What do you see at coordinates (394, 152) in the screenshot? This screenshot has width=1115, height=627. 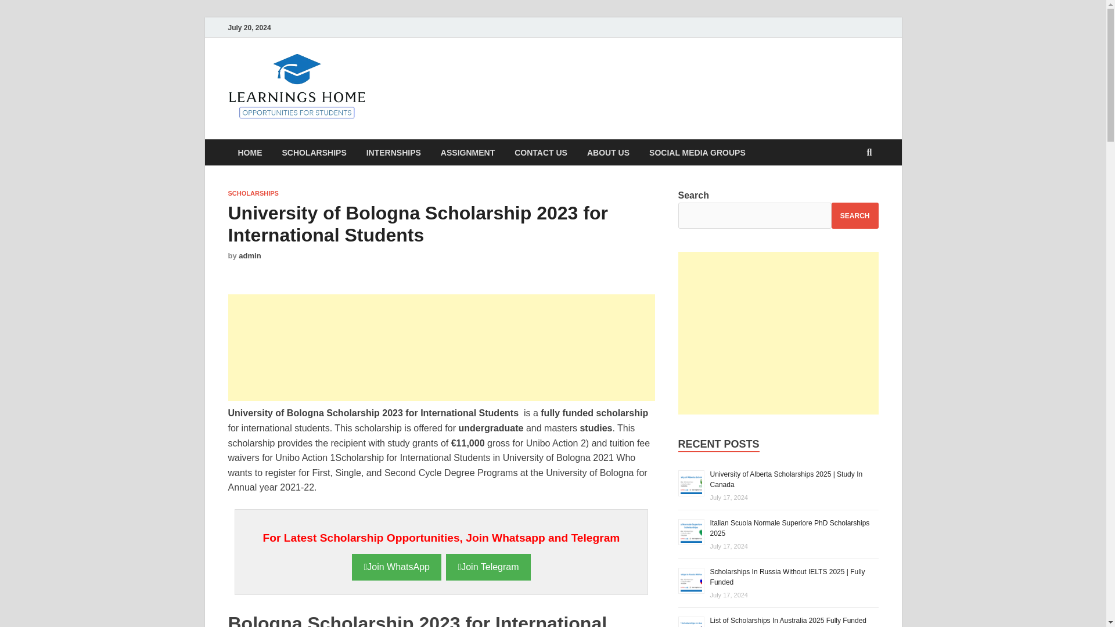 I see `INTERNSHIPS` at bounding box center [394, 152].